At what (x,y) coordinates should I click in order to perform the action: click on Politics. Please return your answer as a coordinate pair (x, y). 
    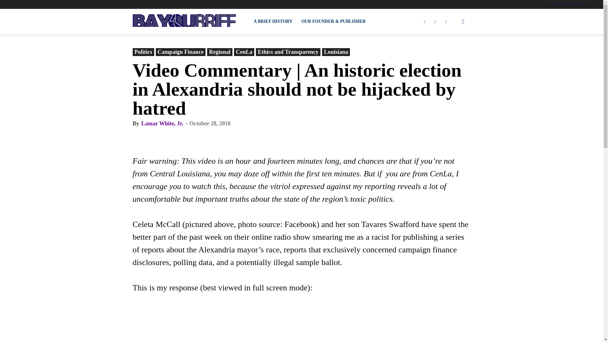
    Looking at the image, I should click on (143, 52).